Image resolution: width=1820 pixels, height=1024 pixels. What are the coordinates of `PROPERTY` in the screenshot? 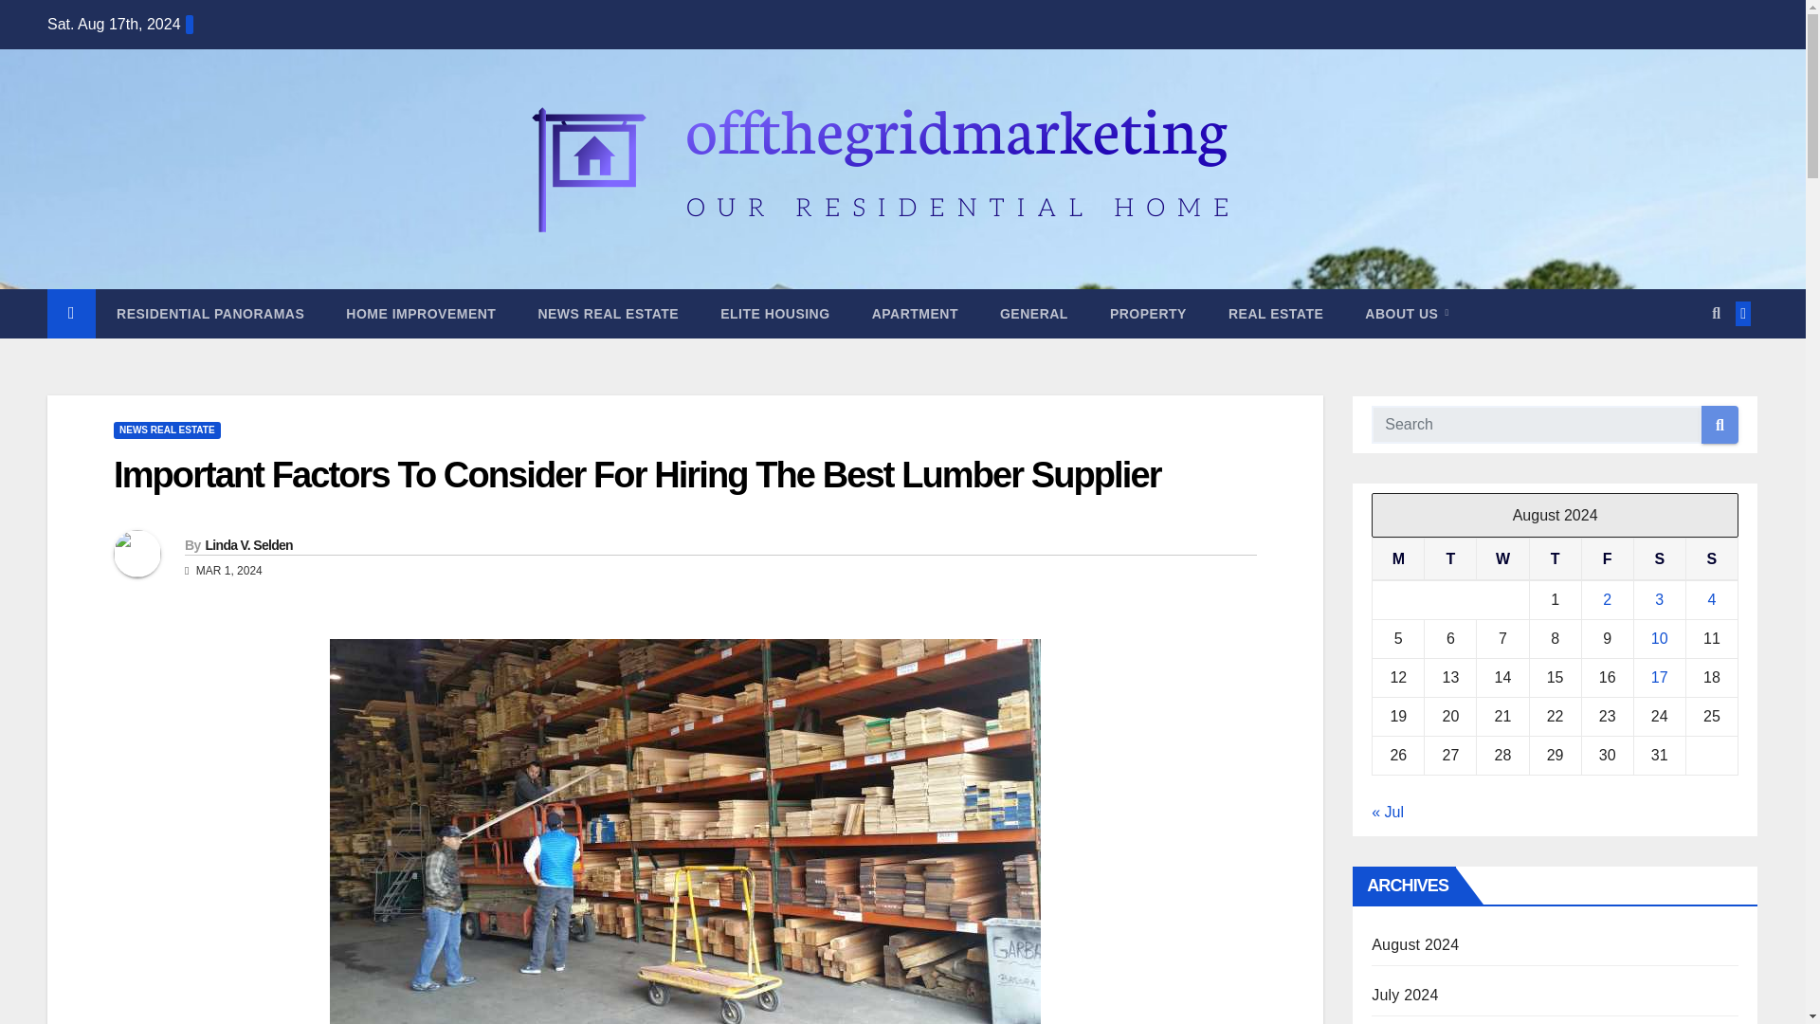 It's located at (1148, 313).